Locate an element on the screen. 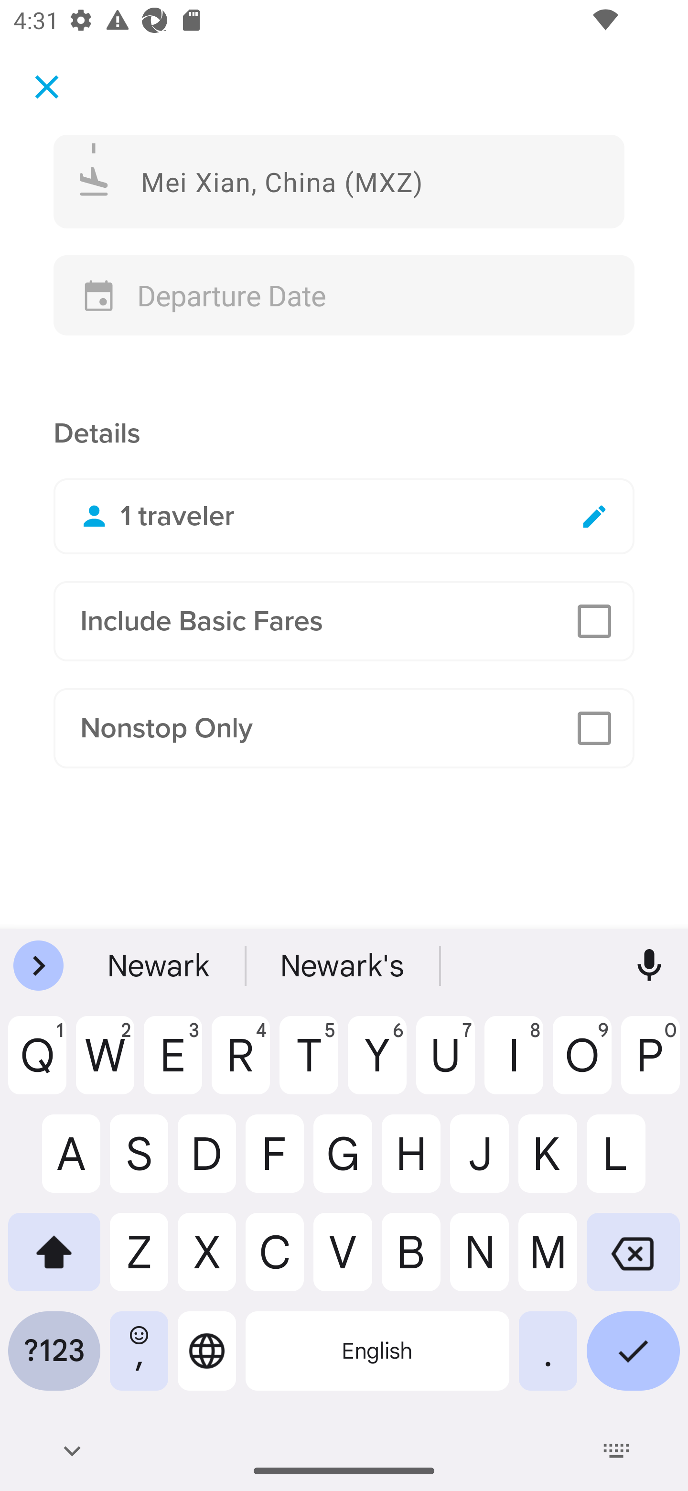 Image resolution: width=688 pixels, height=1491 pixels. Departure Date is located at coordinates (344, 295).